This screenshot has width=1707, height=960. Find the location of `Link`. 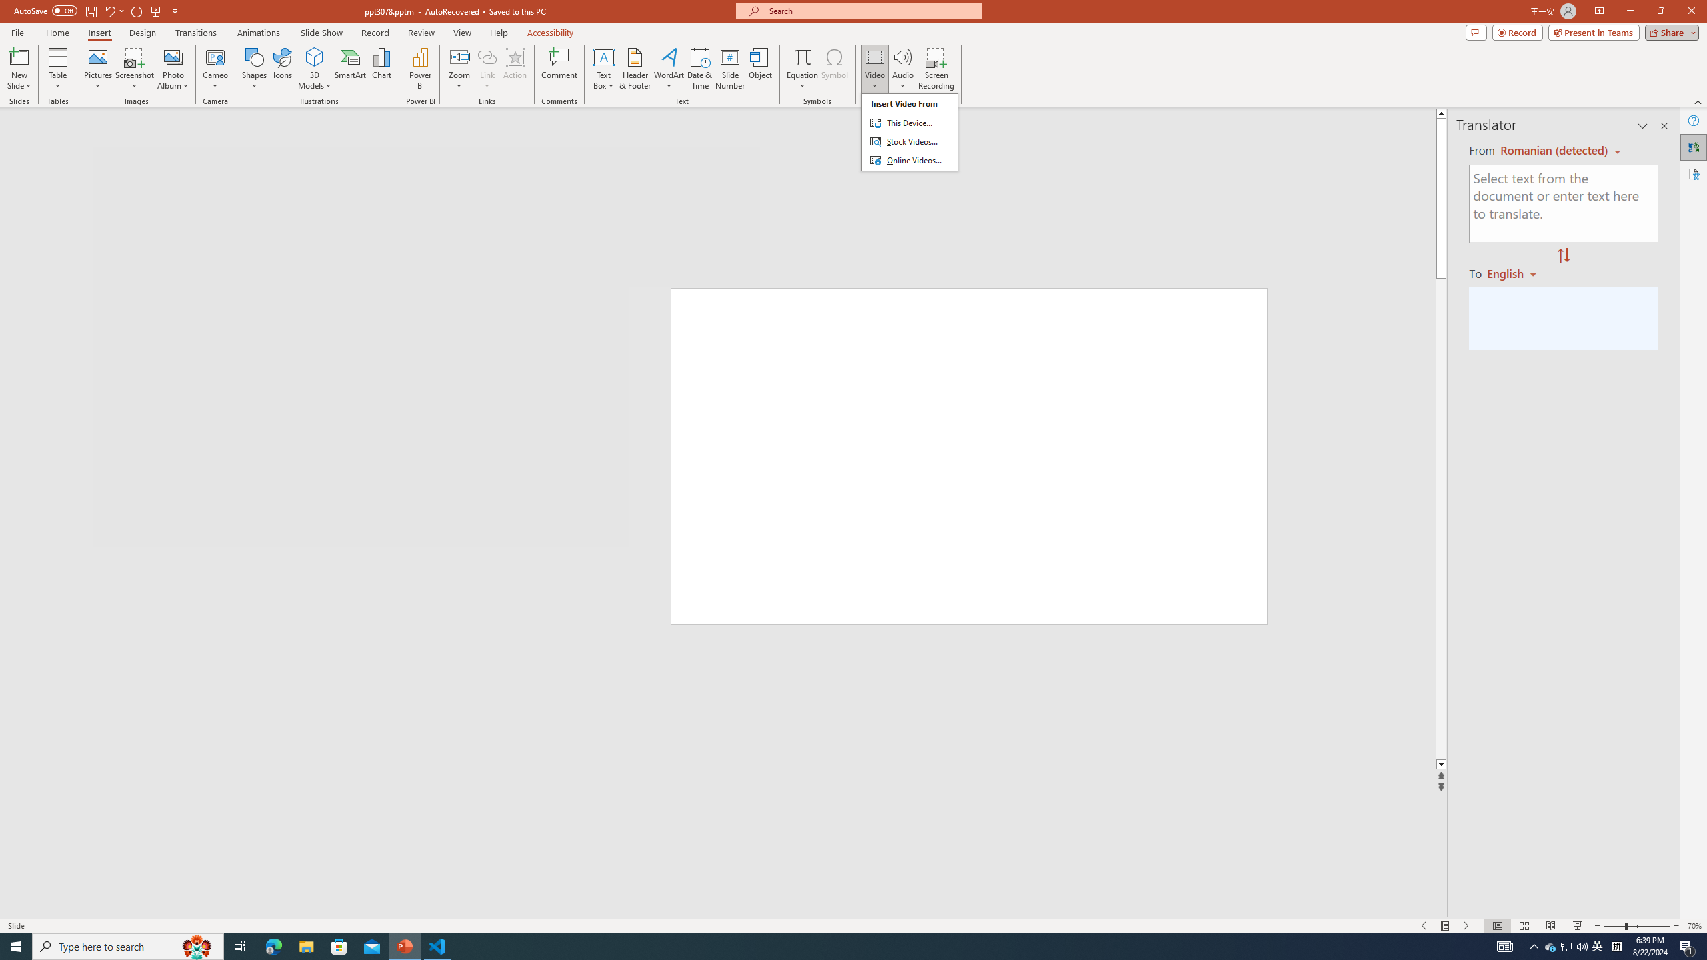

Link is located at coordinates (487, 57).